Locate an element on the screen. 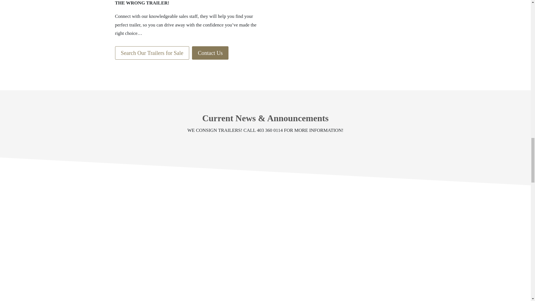 The image size is (535, 301). support is located at coordinates (371, 248).